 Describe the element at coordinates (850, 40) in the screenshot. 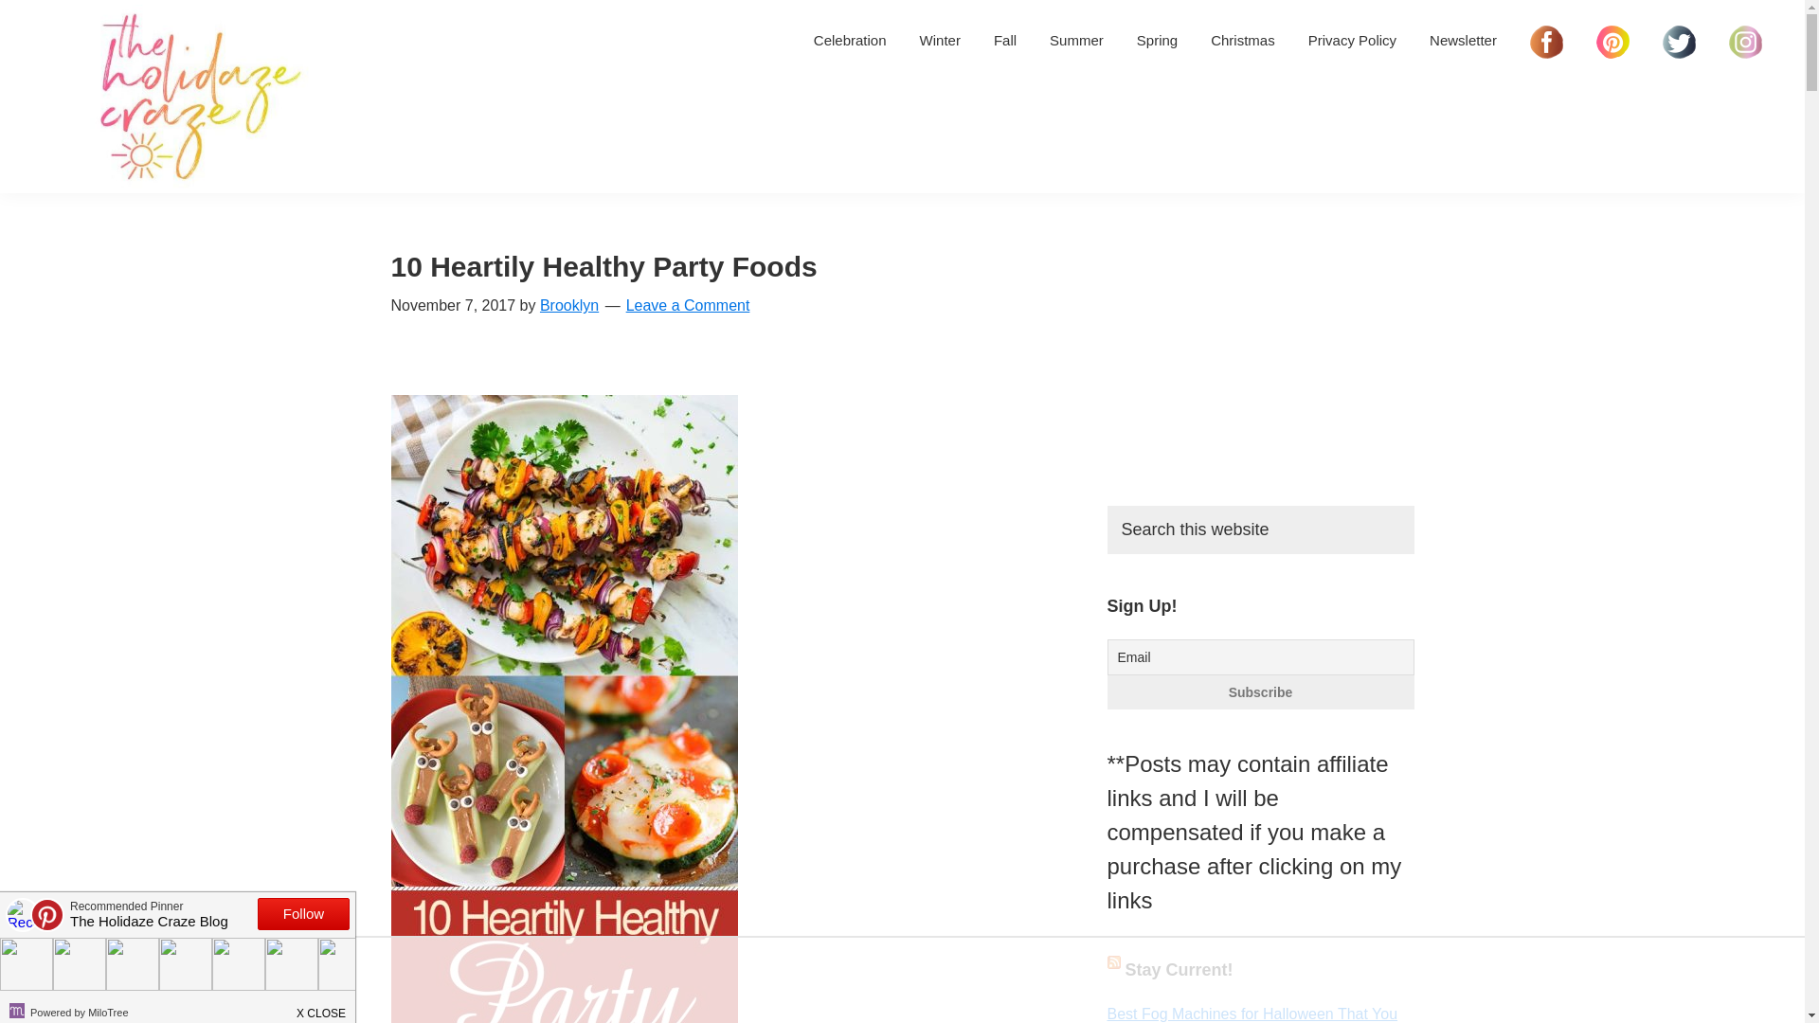

I see `Celebration` at that location.